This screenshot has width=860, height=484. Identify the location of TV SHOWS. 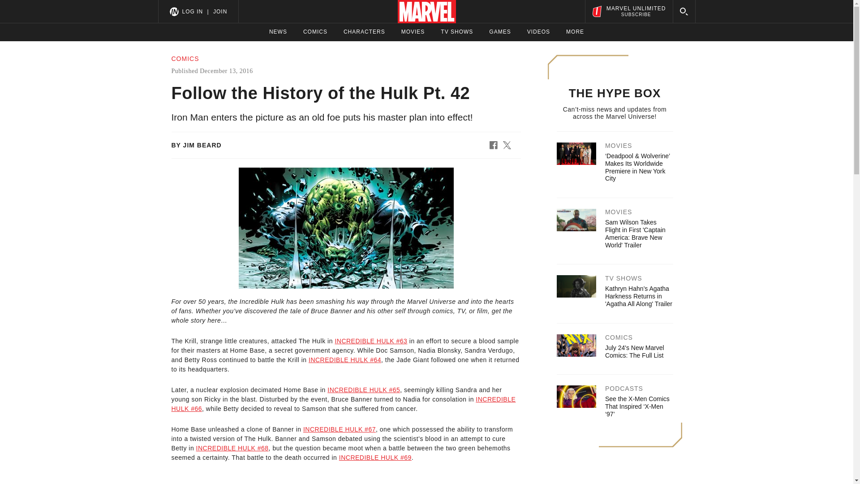
(500, 32).